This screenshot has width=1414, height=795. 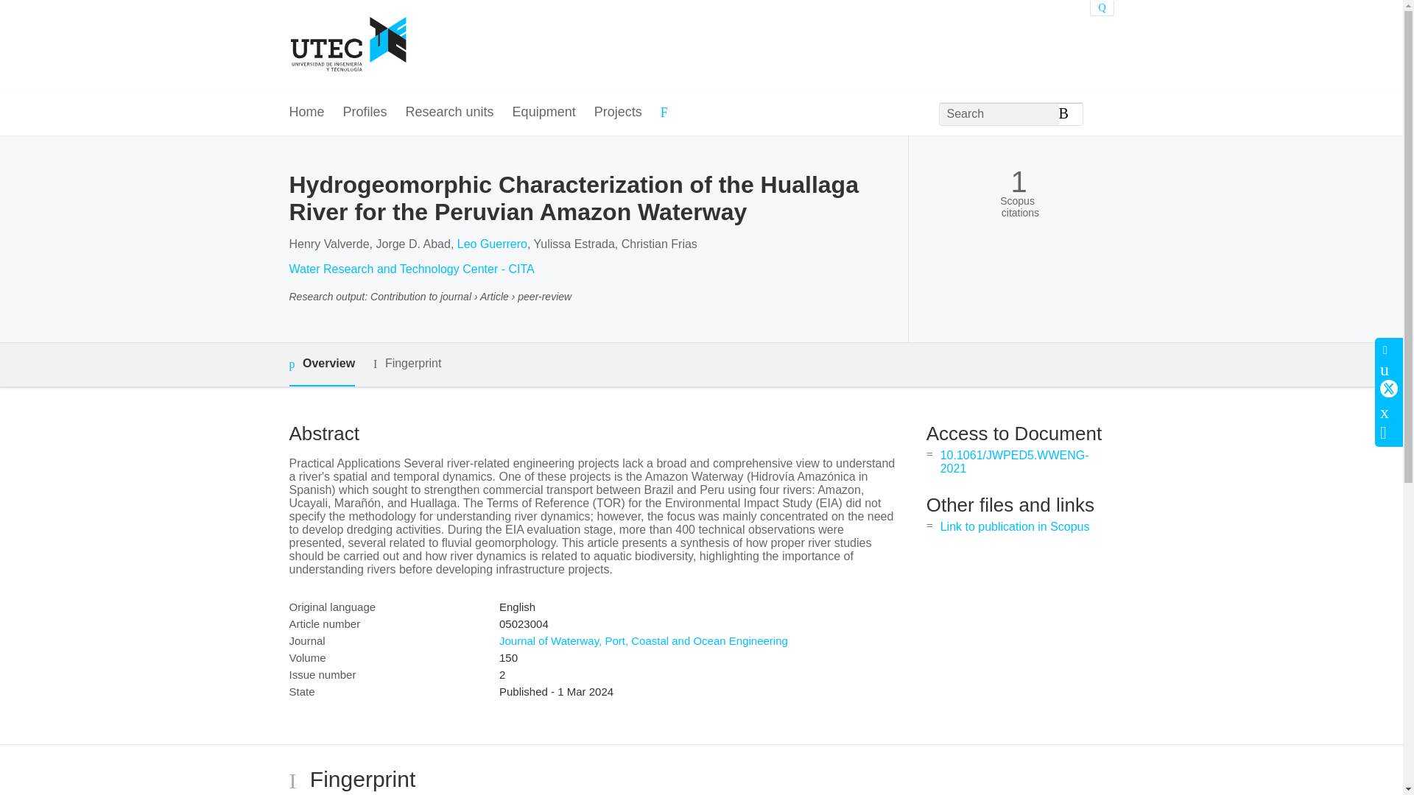 I want to click on Projects, so click(x=617, y=113).